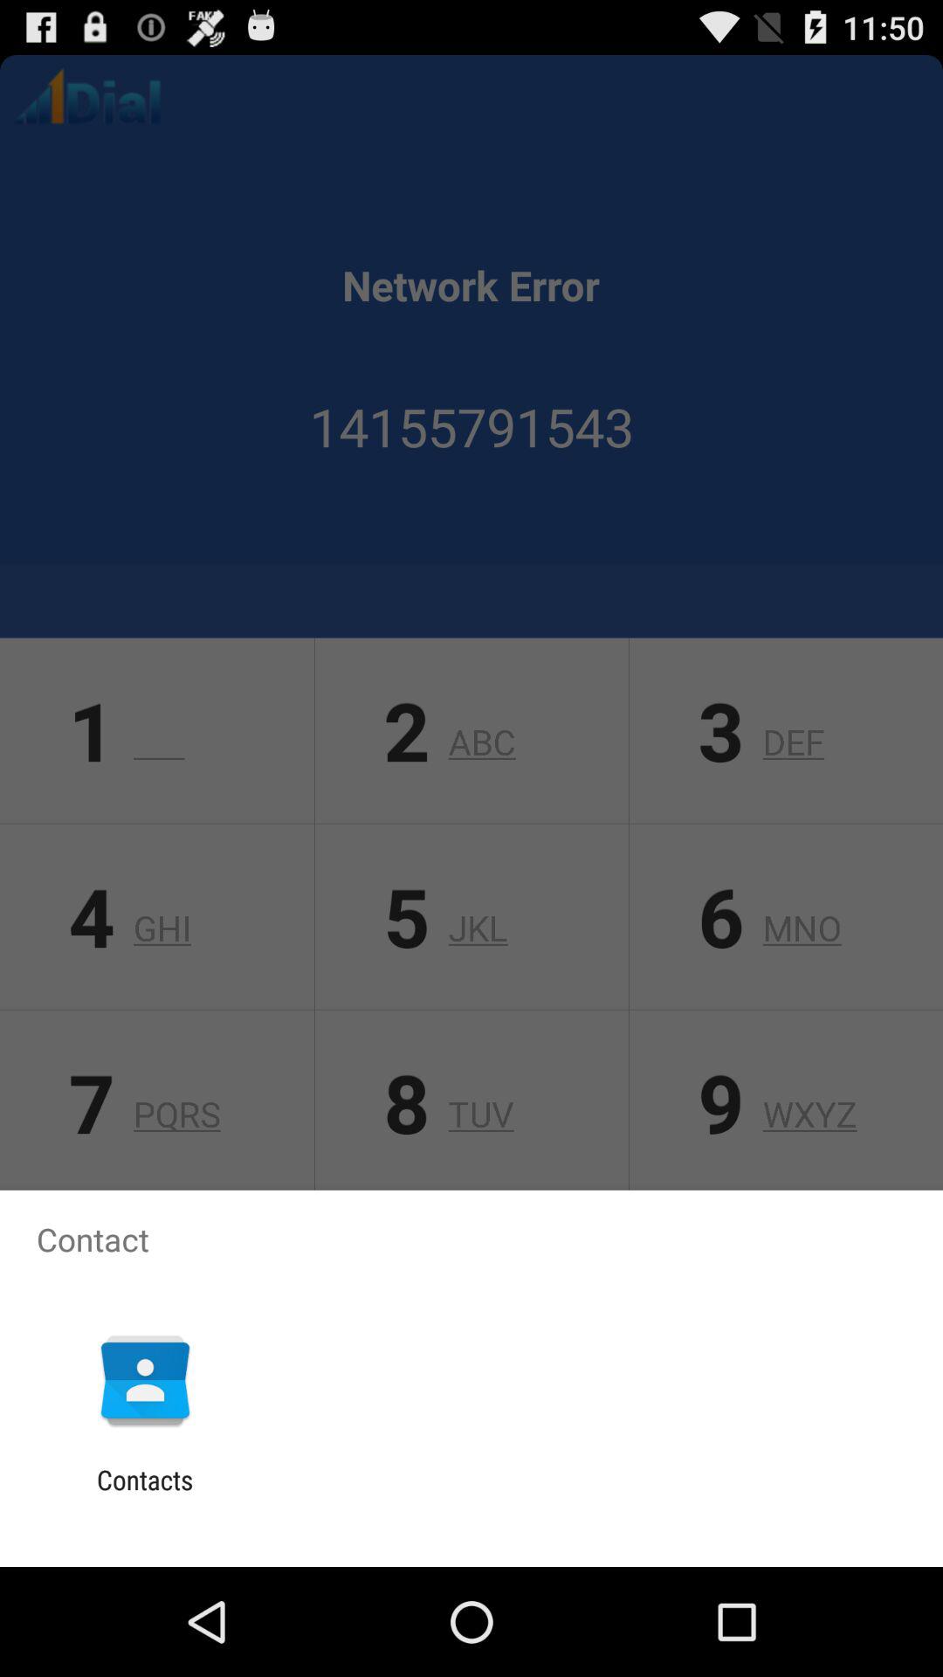  I want to click on flip until contacts icon, so click(145, 1495).